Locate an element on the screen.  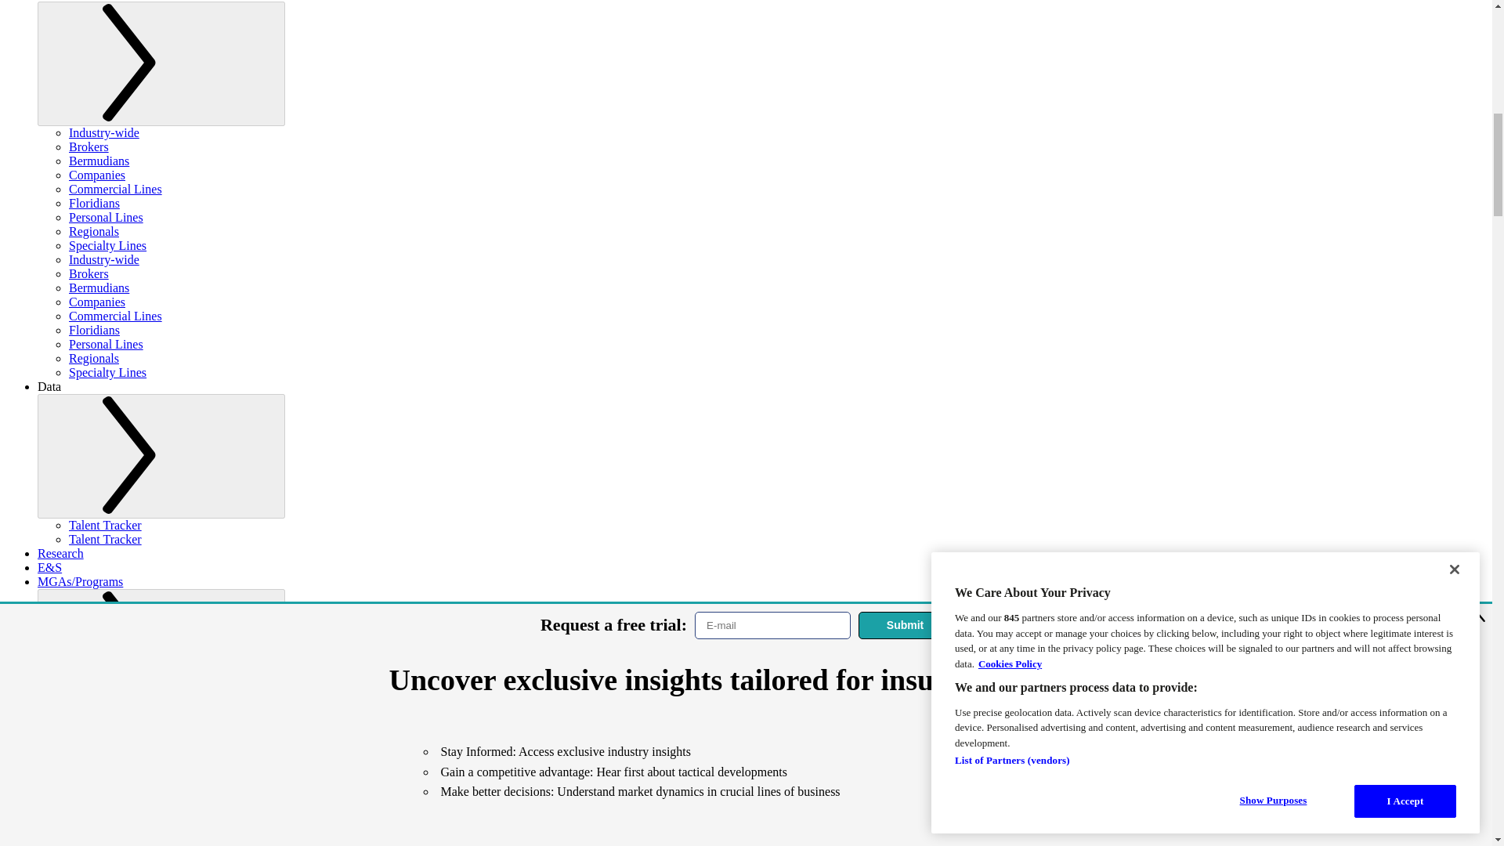
Personal Lines is located at coordinates (106, 217).